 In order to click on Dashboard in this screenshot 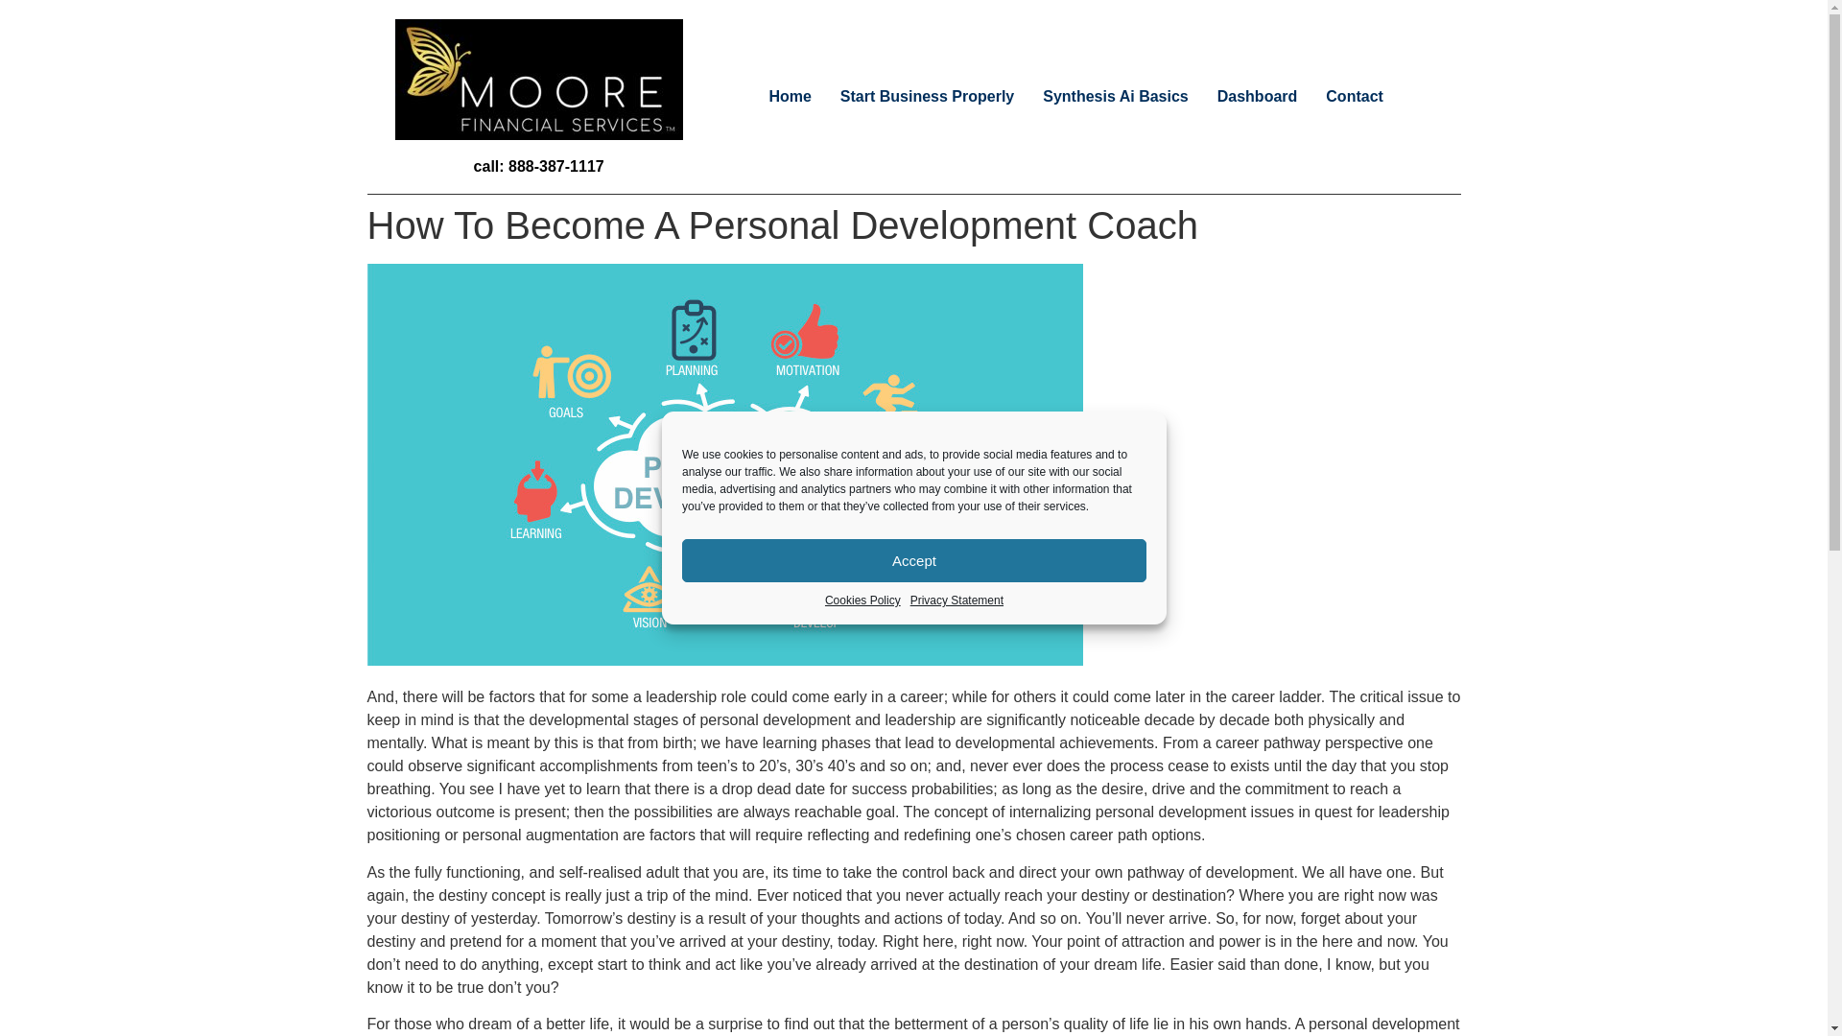, I will do `click(1257, 96)`.